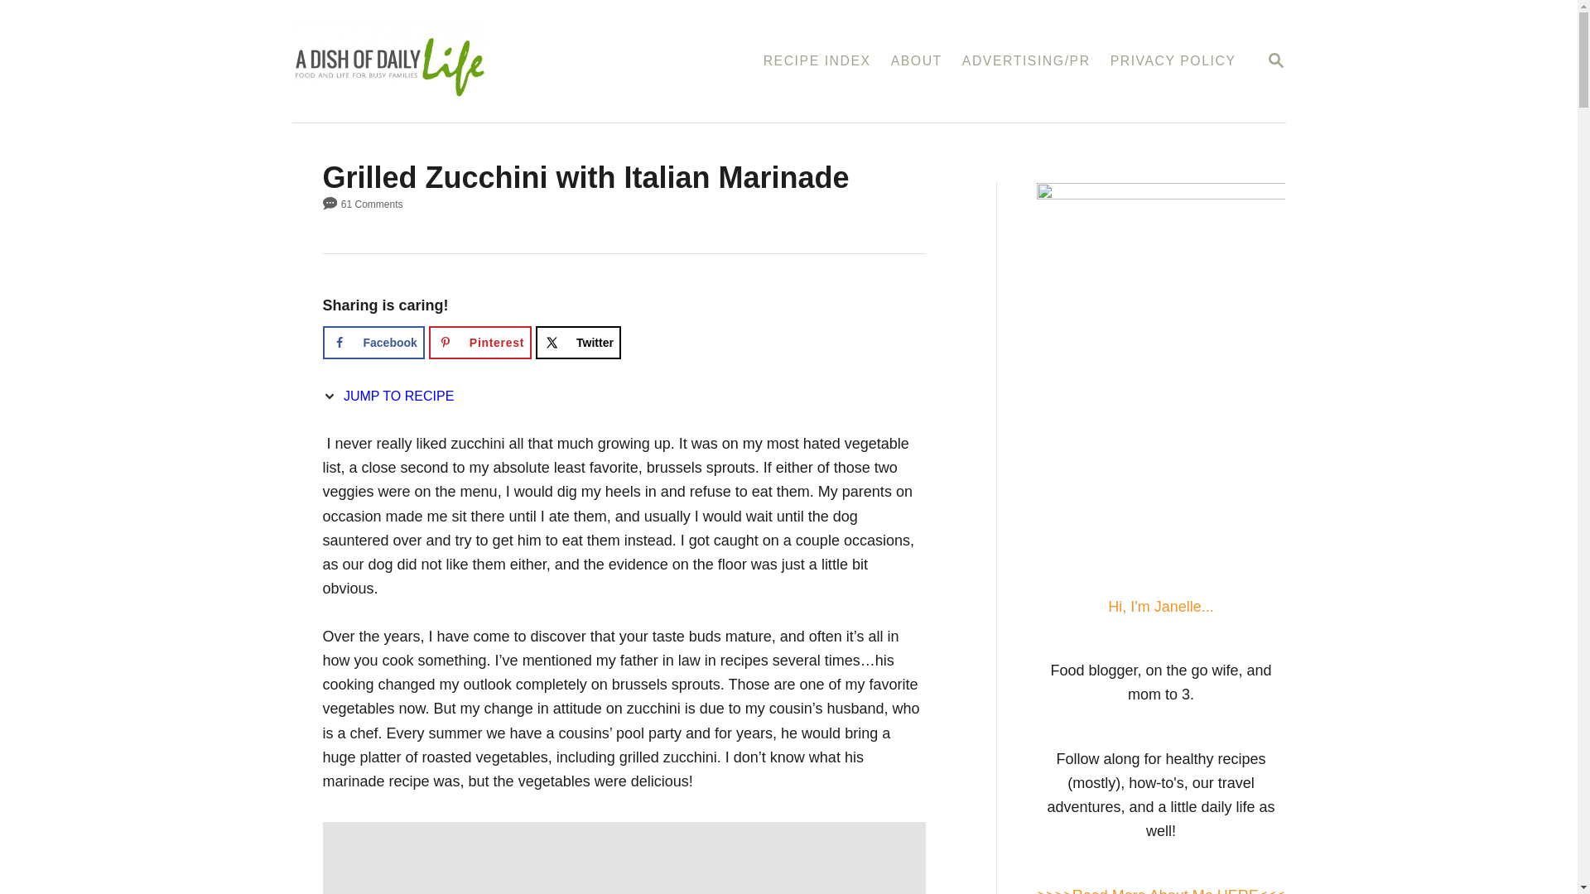 The image size is (1590, 894). I want to click on ABOUT, so click(916, 61).